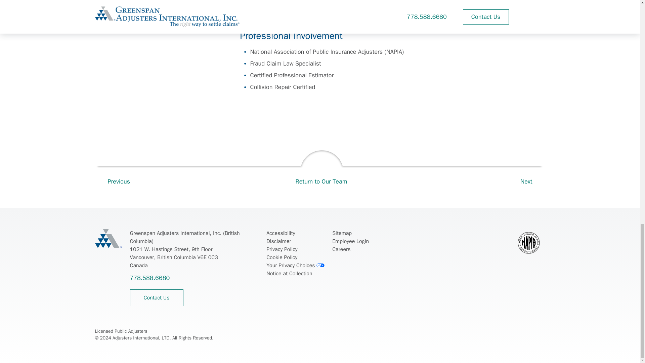 Image resolution: width=645 pixels, height=363 pixels. What do you see at coordinates (541, 332) in the screenshot?
I see `Google My Business` at bounding box center [541, 332].